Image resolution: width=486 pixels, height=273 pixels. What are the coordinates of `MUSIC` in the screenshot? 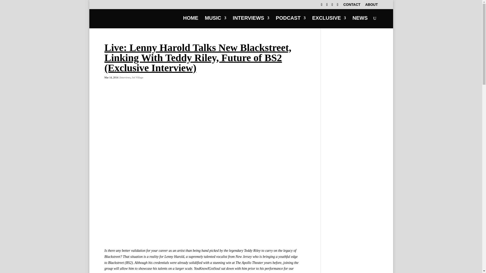 It's located at (215, 22).